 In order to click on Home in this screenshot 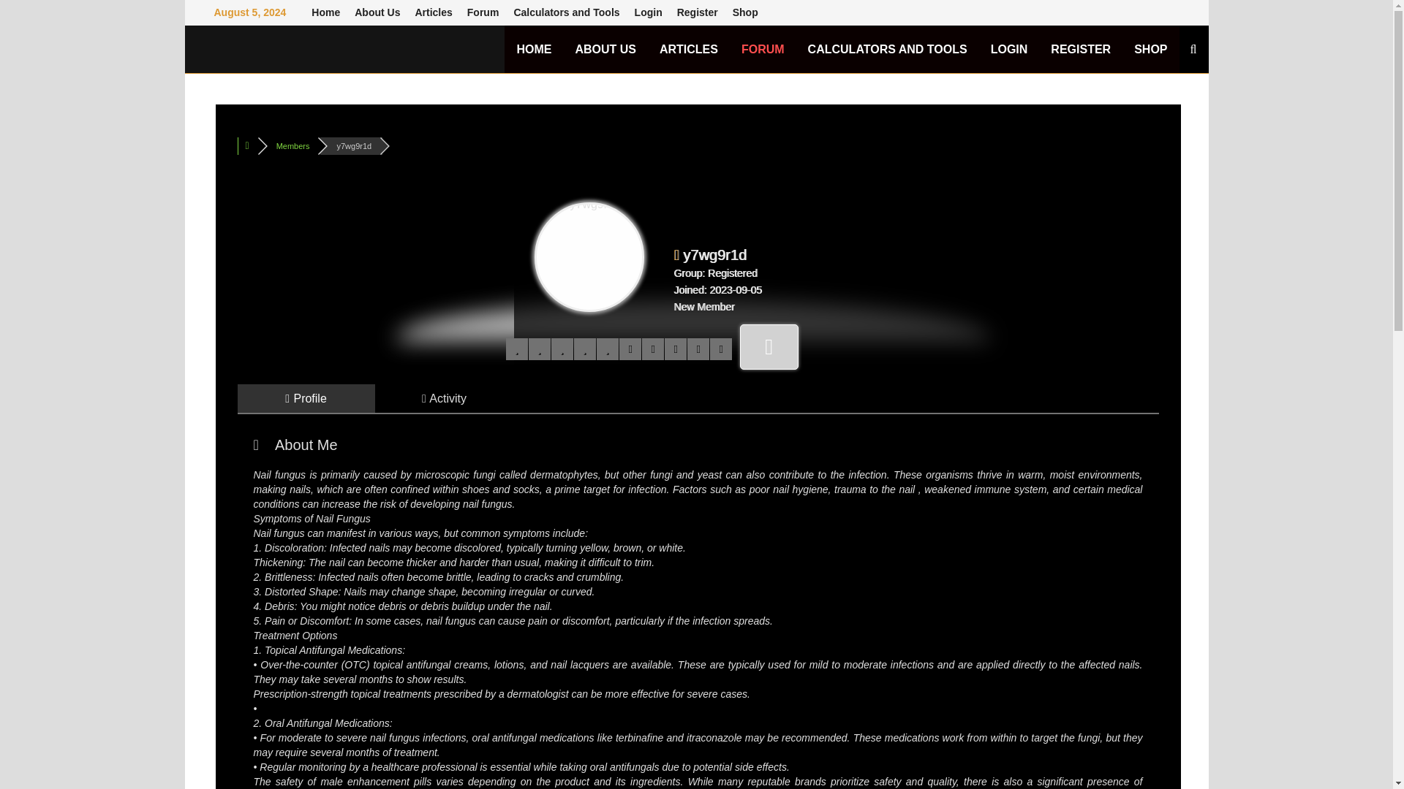, I will do `click(325, 12)`.